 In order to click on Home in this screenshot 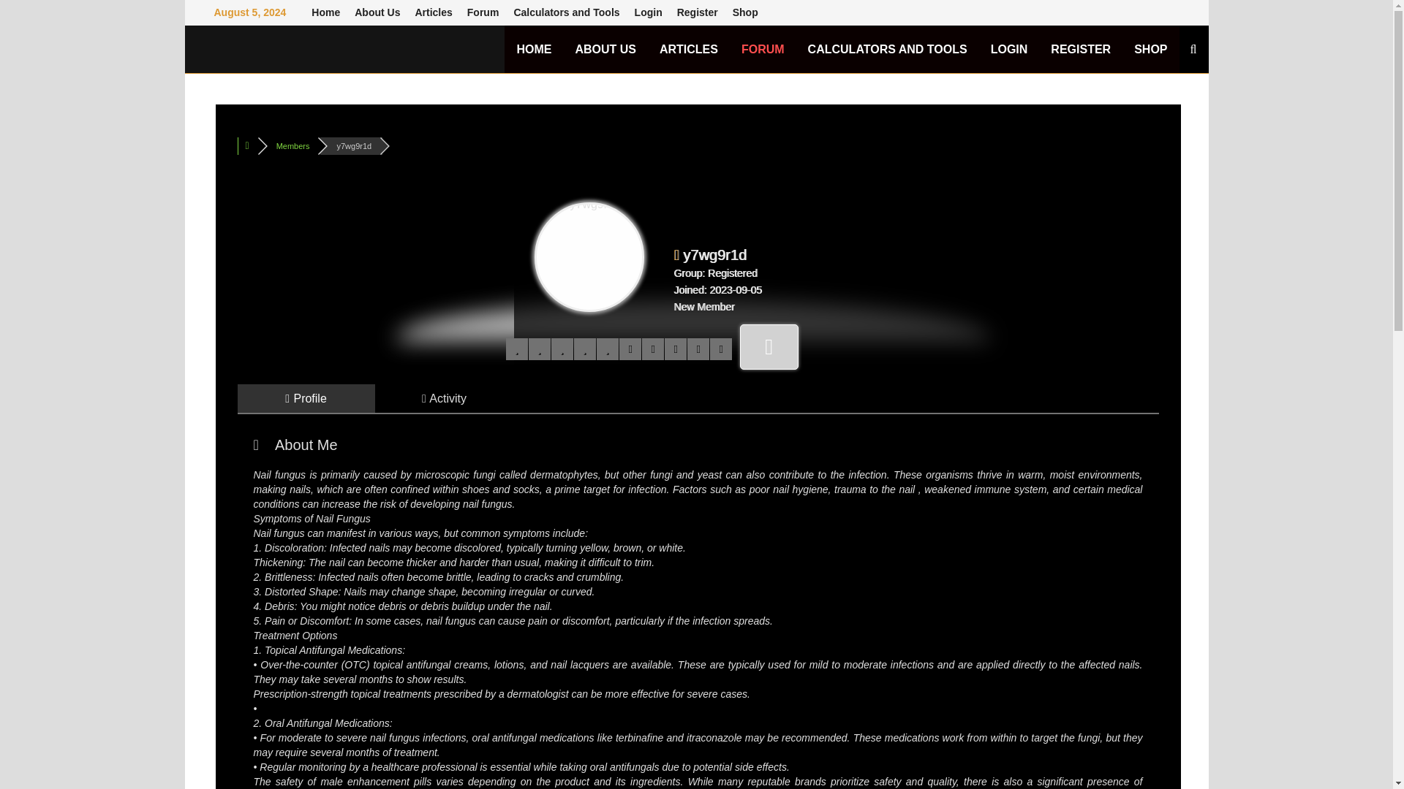, I will do `click(325, 12)`.